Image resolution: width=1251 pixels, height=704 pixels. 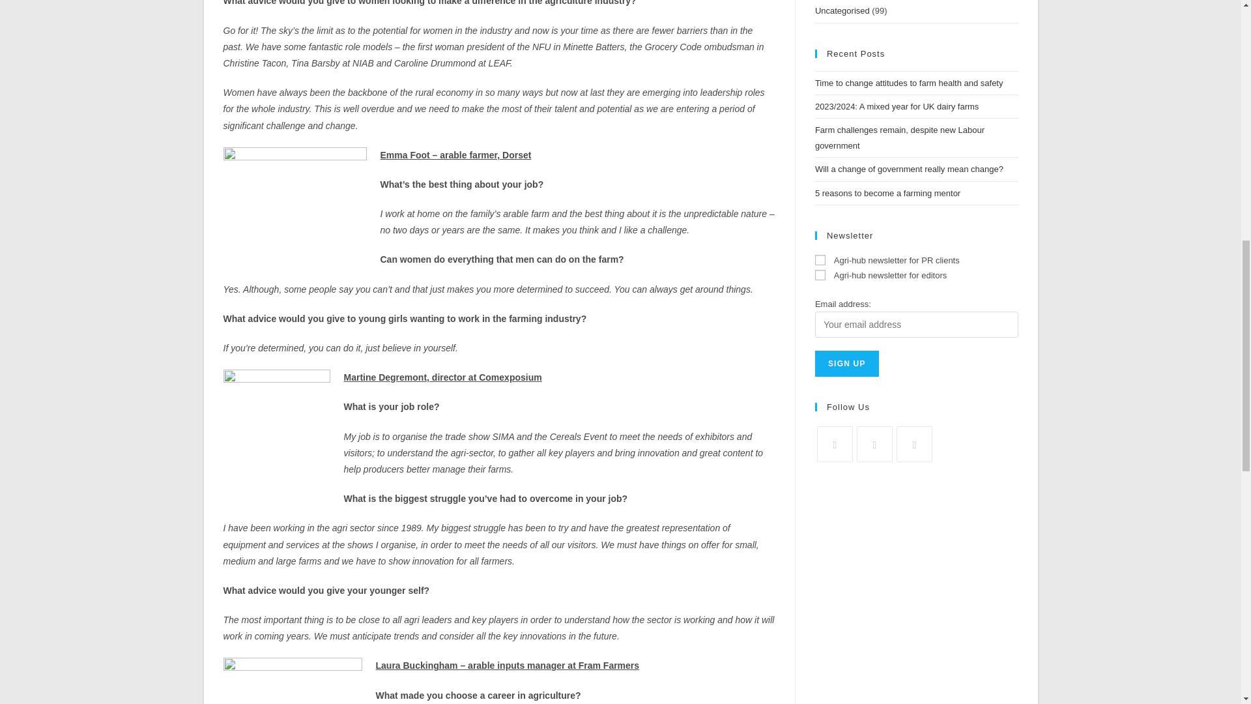 What do you see at coordinates (847, 363) in the screenshot?
I see `Sign up` at bounding box center [847, 363].